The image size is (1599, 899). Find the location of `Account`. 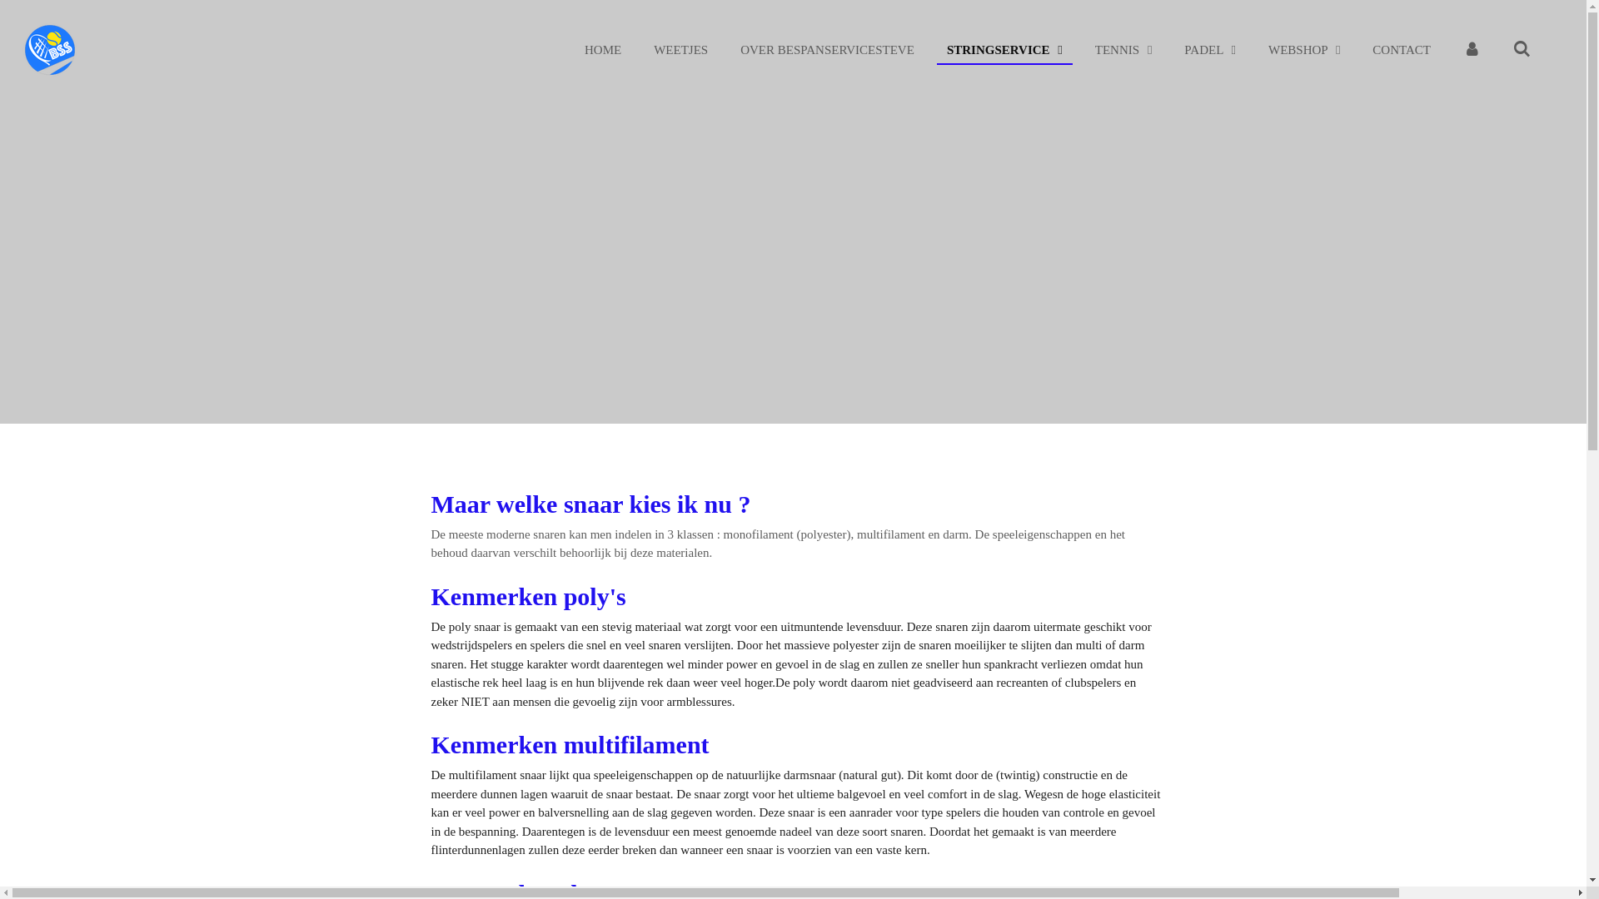

Account is located at coordinates (1472, 50).